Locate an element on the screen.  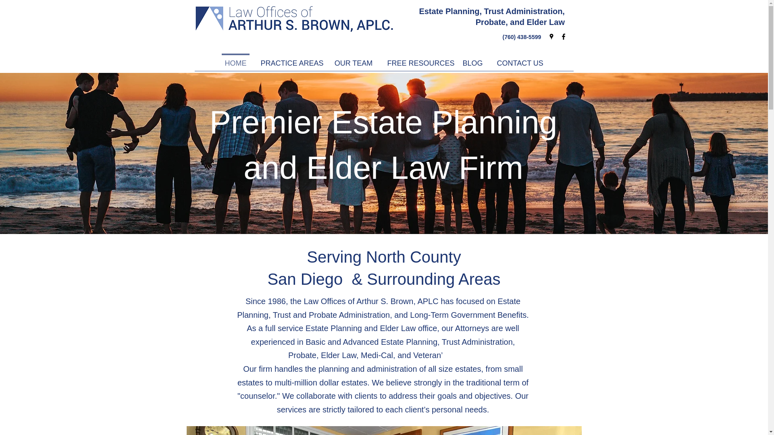
CONTACT US is located at coordinates (520, 60).